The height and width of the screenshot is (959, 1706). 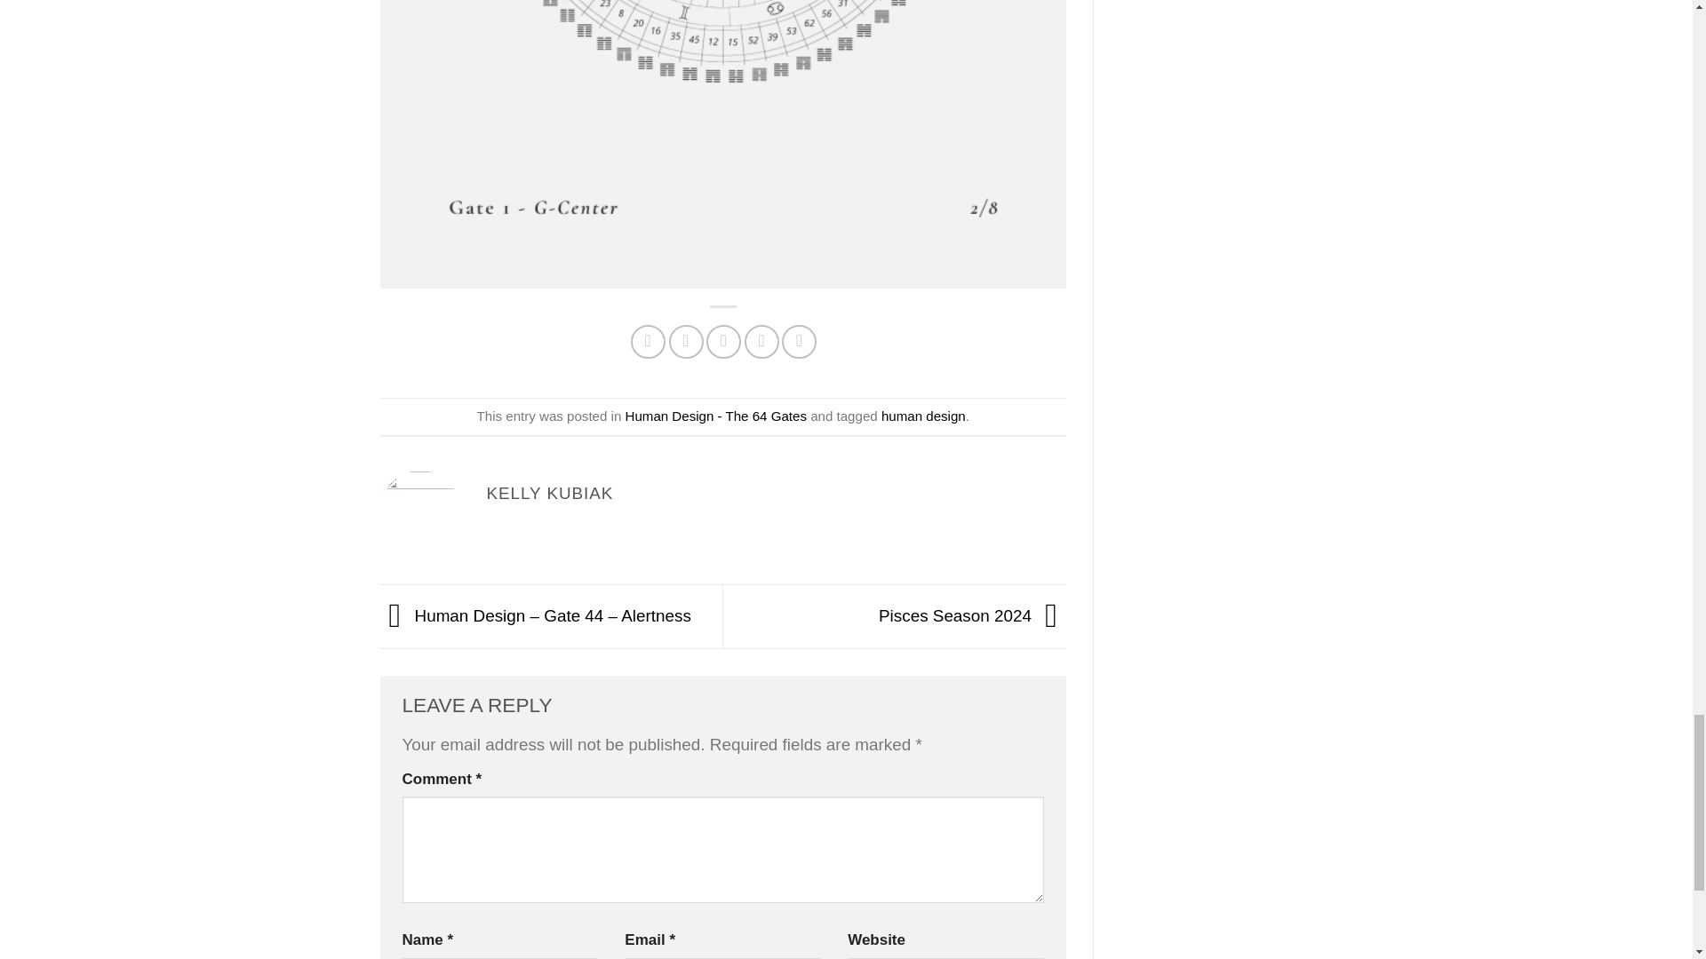 What do you see at coordinates (972, 614) in the screenshot?
I see `Pisces Season 2024` at bounding box center [972, 614].